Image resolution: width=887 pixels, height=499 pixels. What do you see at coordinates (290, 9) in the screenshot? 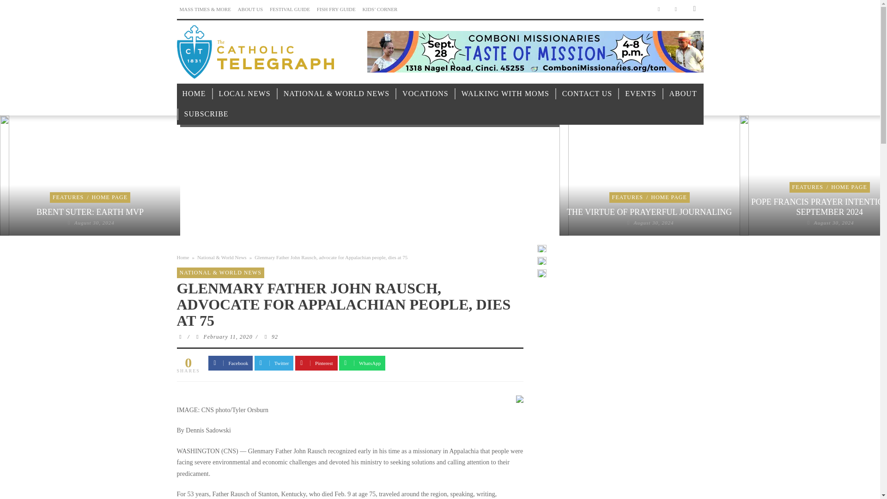
I see `FESTIVAL GUIDE` at bounding box center [290, 9].